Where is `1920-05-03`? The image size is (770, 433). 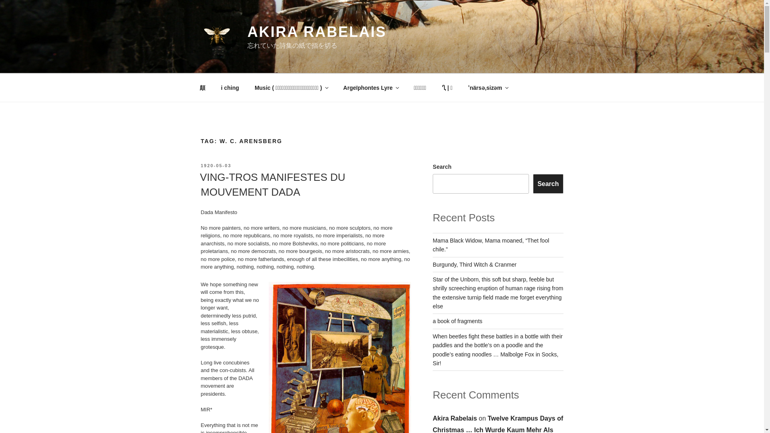 1920-05-03 is located at coordinates (216, 166).